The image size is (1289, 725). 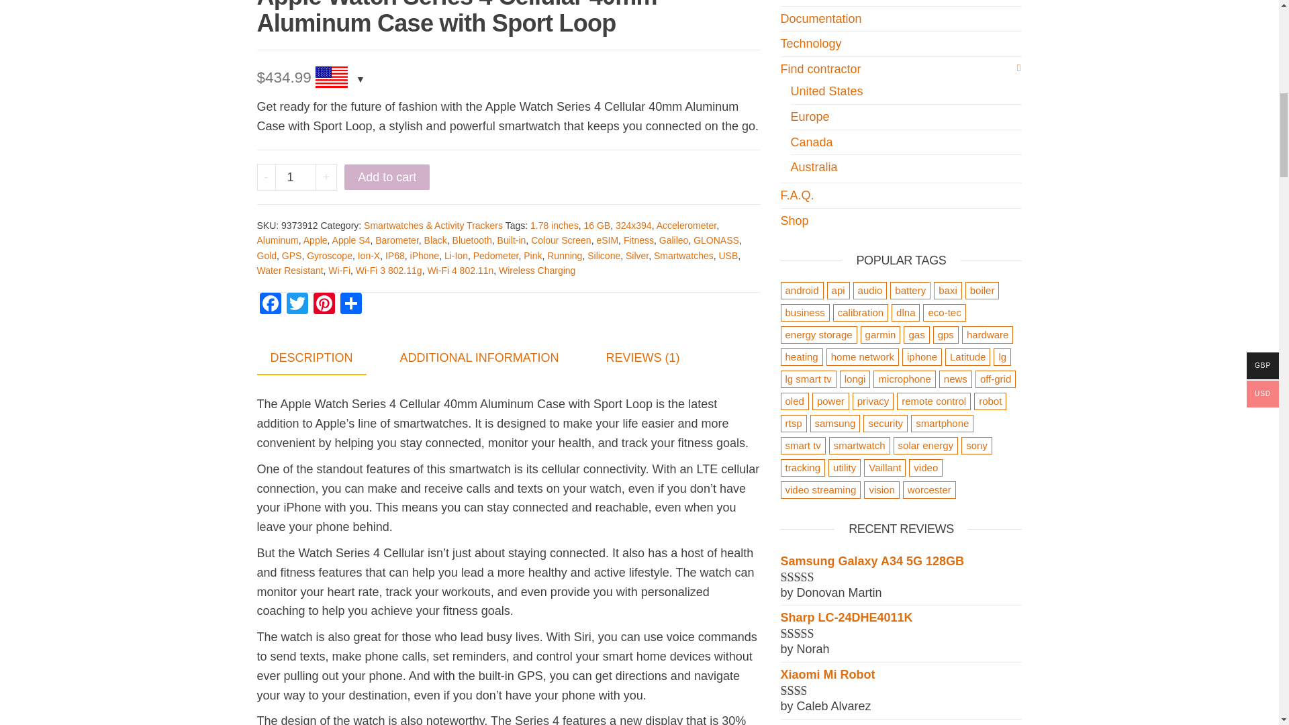 I want to click on Apple, so click(x=315, y=240).